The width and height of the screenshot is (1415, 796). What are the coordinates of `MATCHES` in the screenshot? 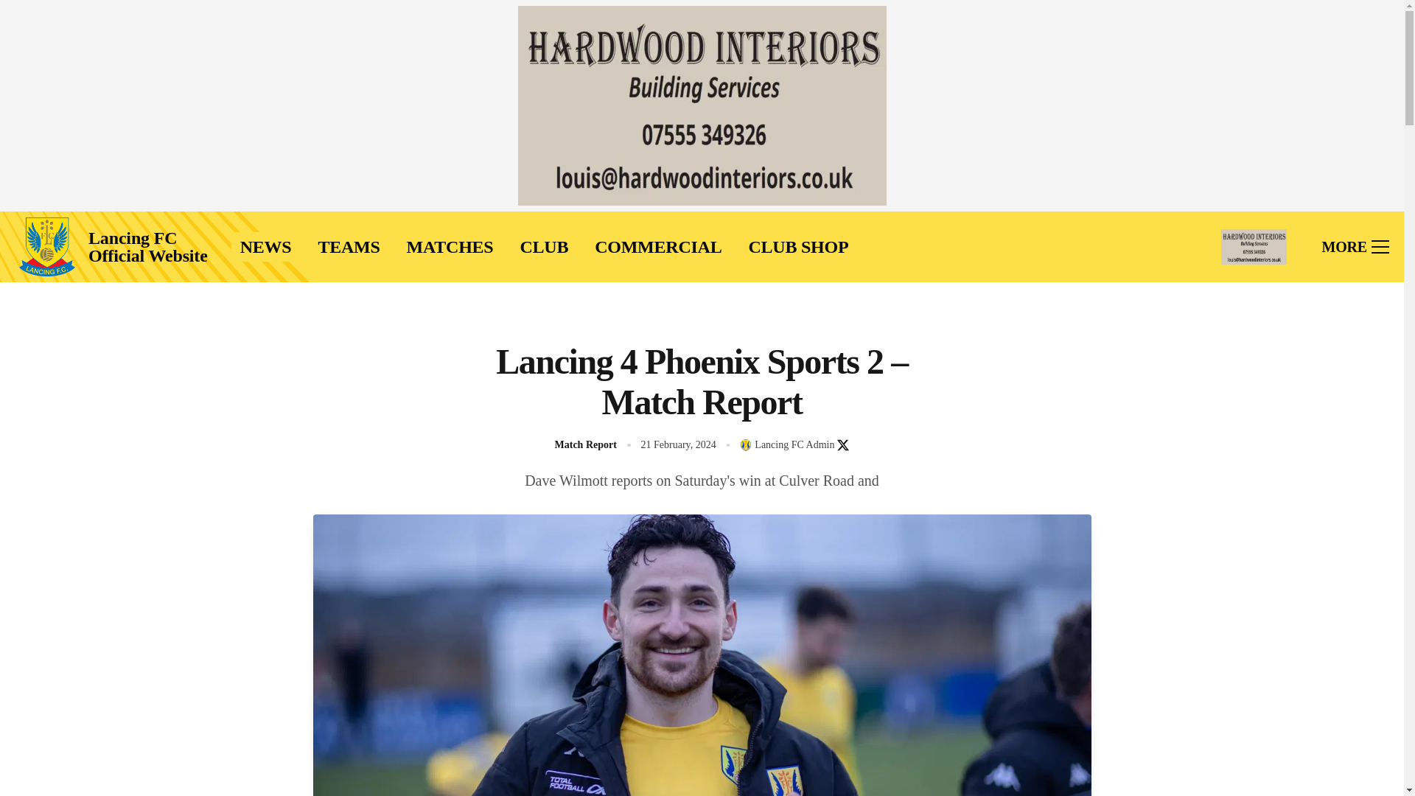 It's located at (450, 247).